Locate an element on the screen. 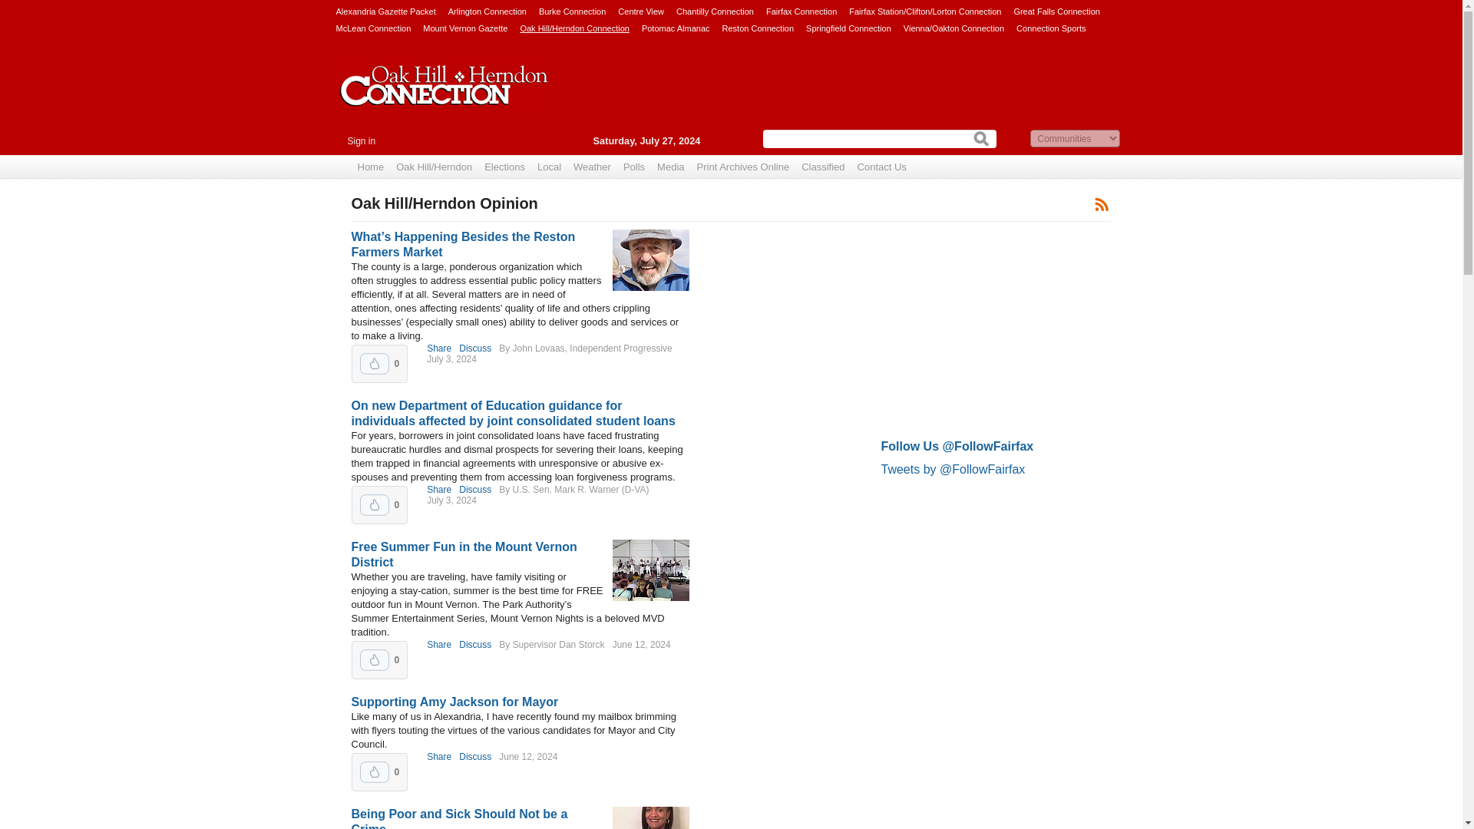  Springfield Connection is located at coordinates (849, 28).